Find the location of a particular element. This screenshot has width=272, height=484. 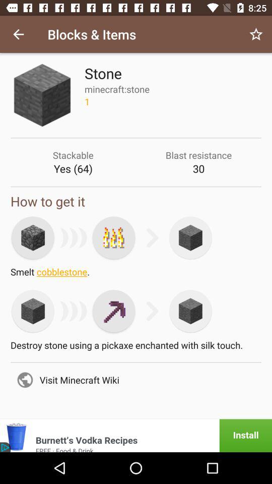

launch icon next to blocks & items is located at coordinates (256, 34).